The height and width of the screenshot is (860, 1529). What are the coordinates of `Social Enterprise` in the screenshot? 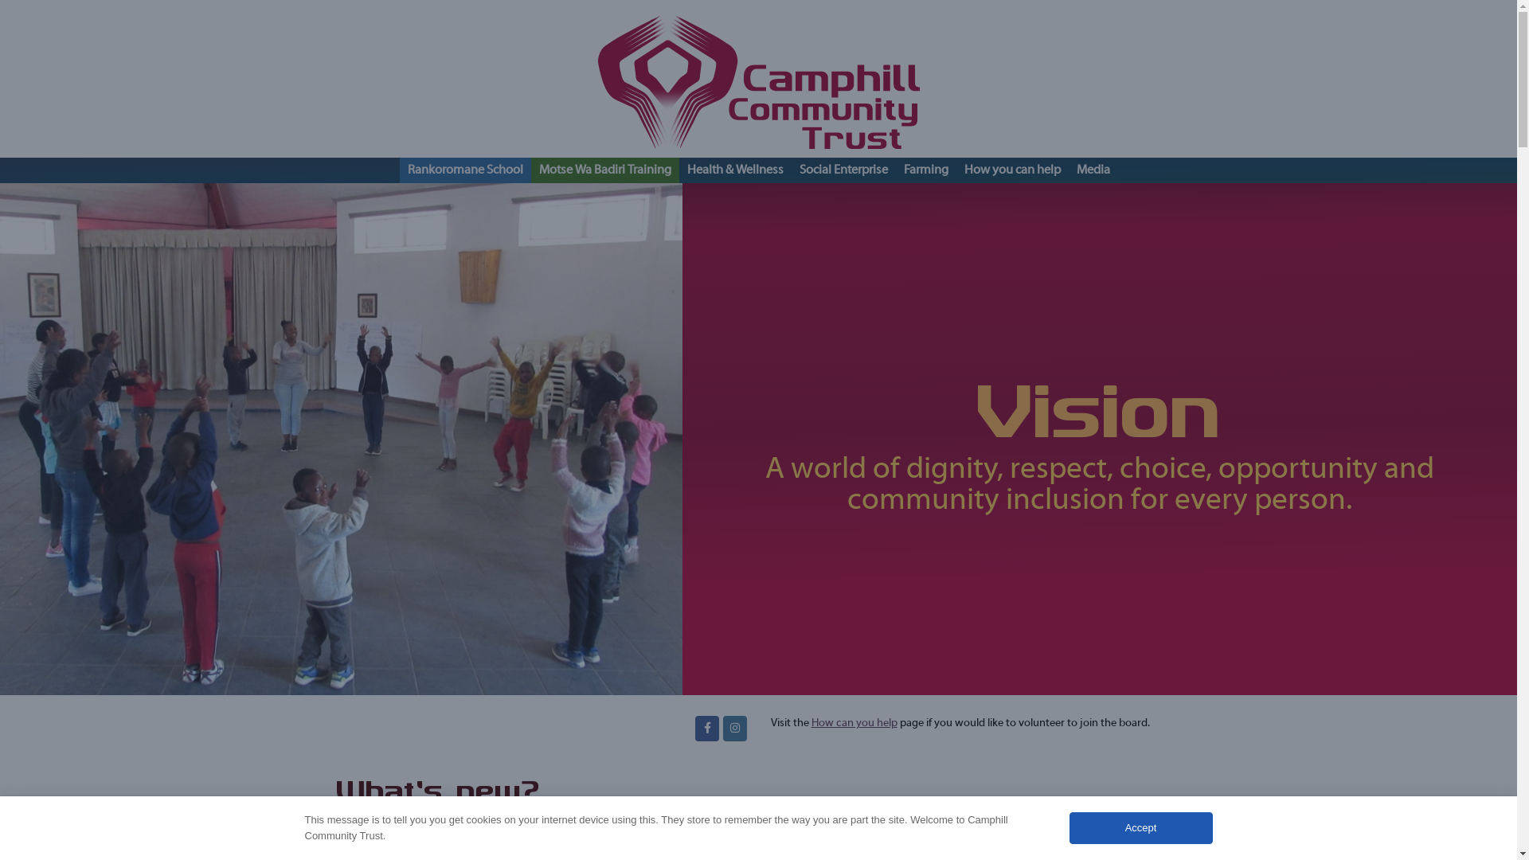 It's located at (844, 170).